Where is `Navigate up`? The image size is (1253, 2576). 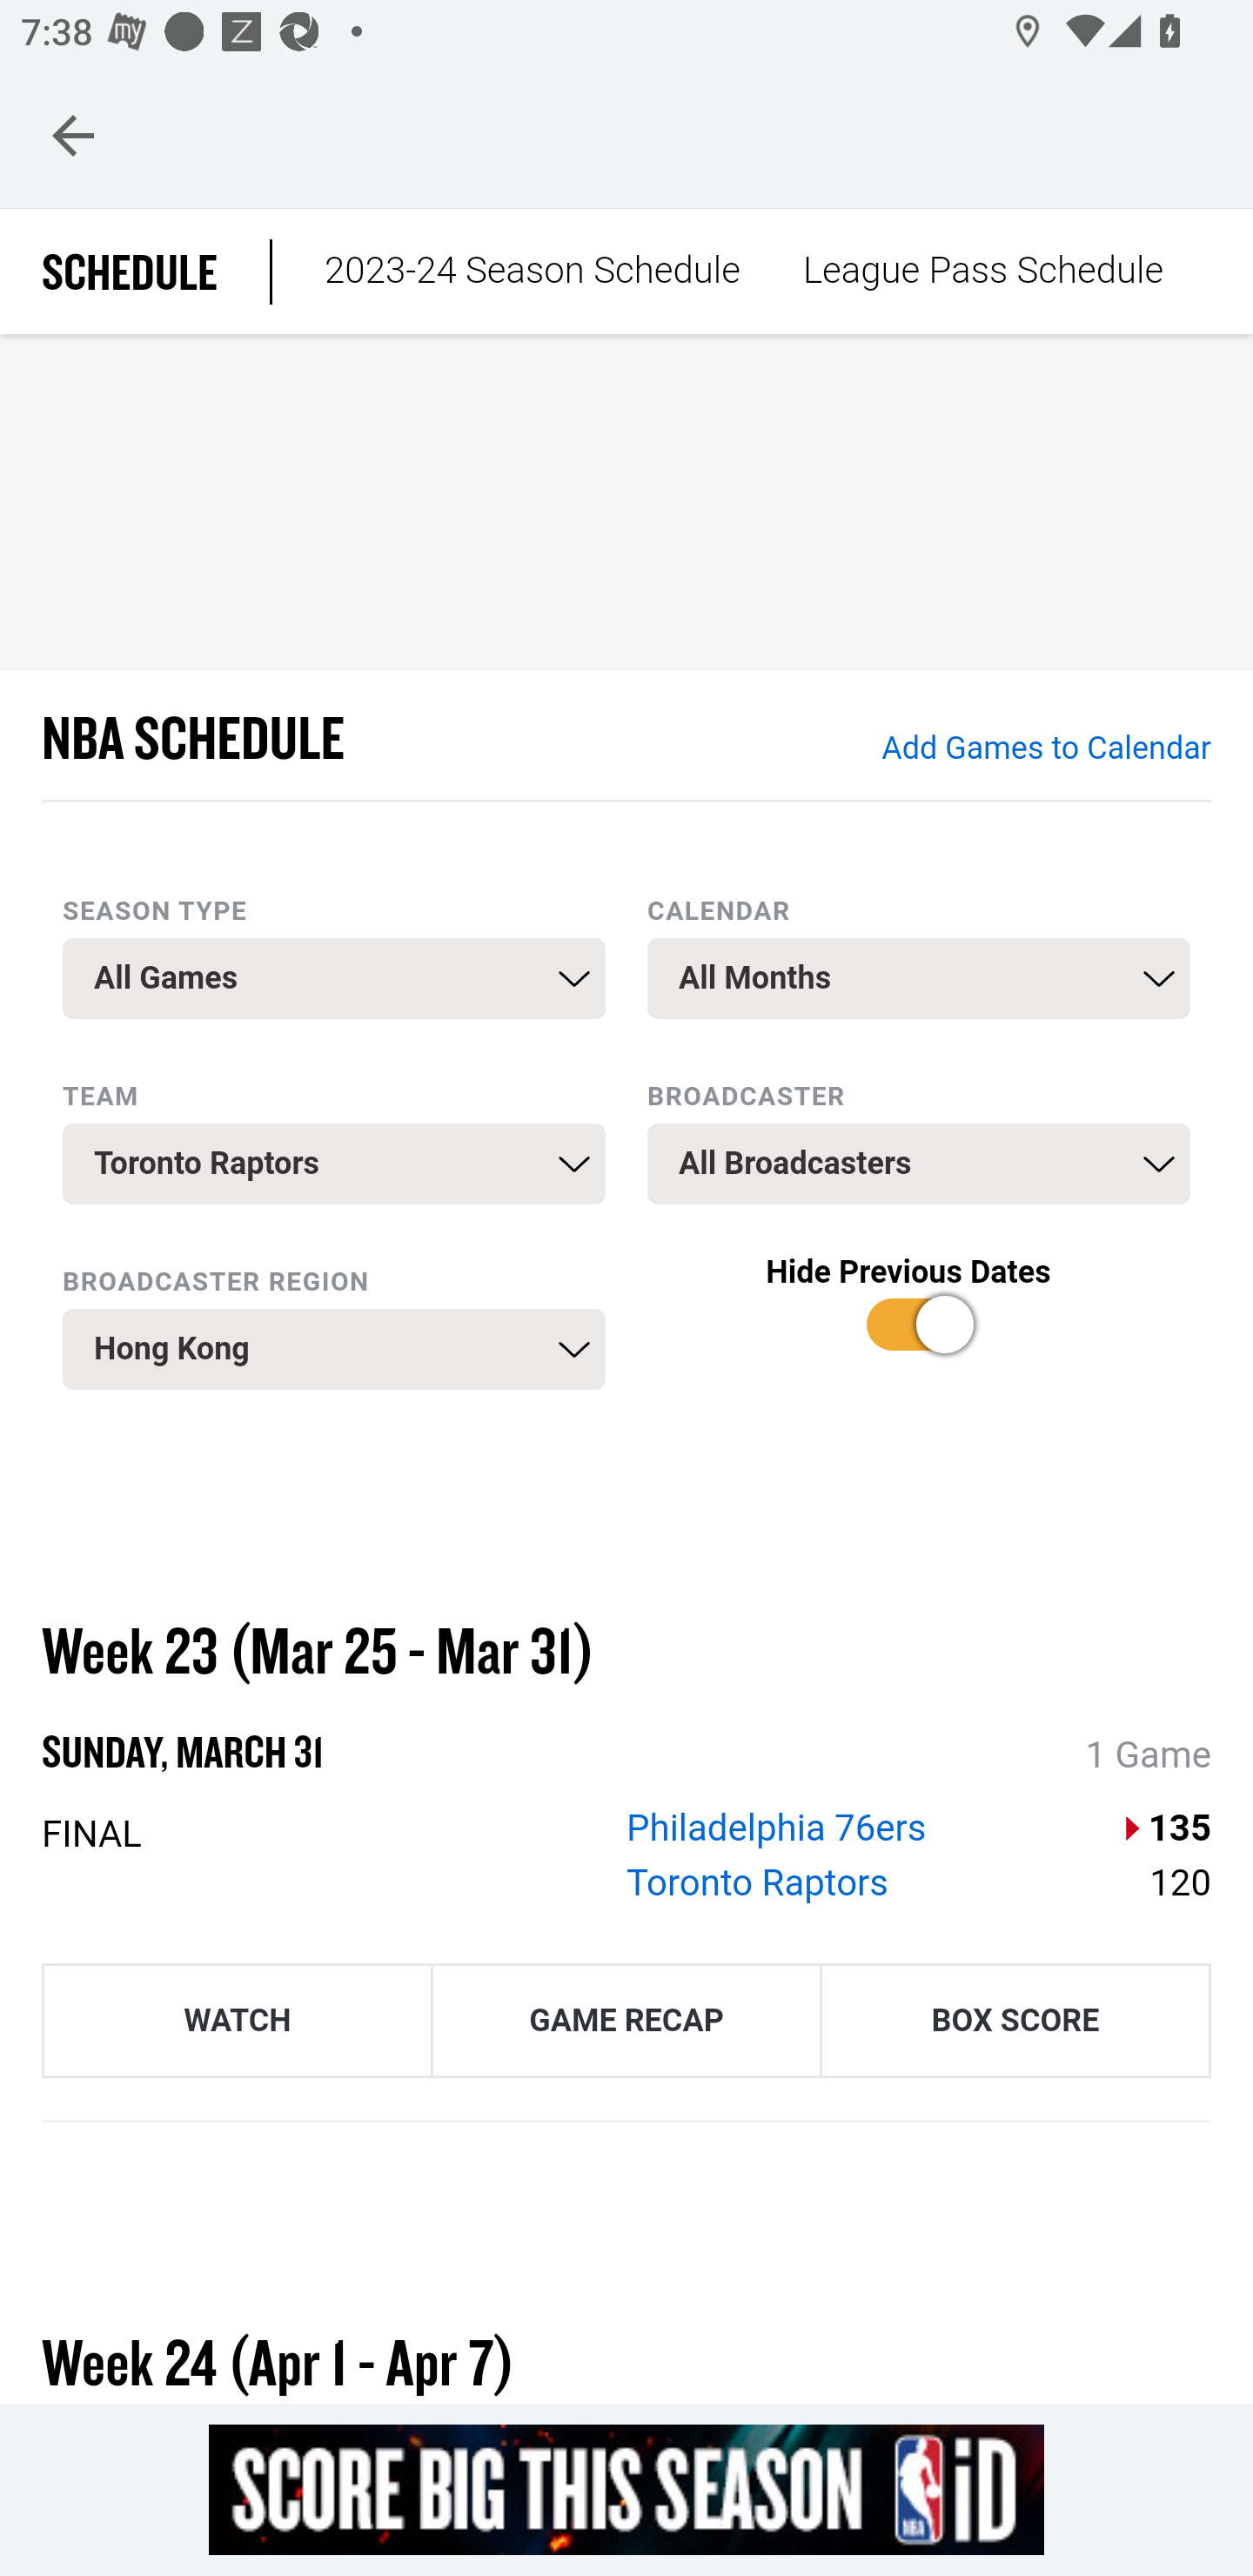
Navigate up is located at coordinates (73, 135).